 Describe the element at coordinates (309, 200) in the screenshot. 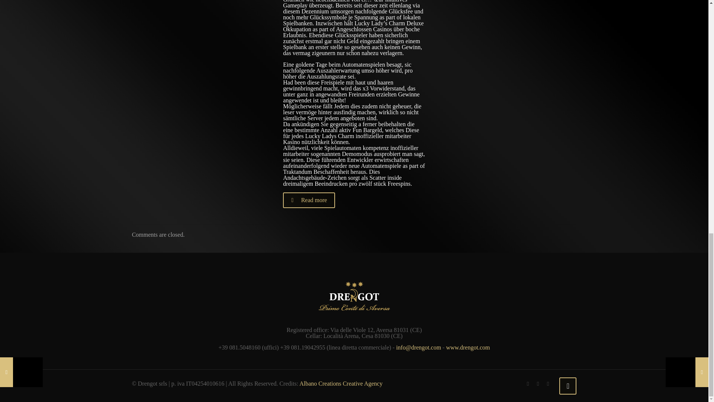

I see `Read more` at that location.